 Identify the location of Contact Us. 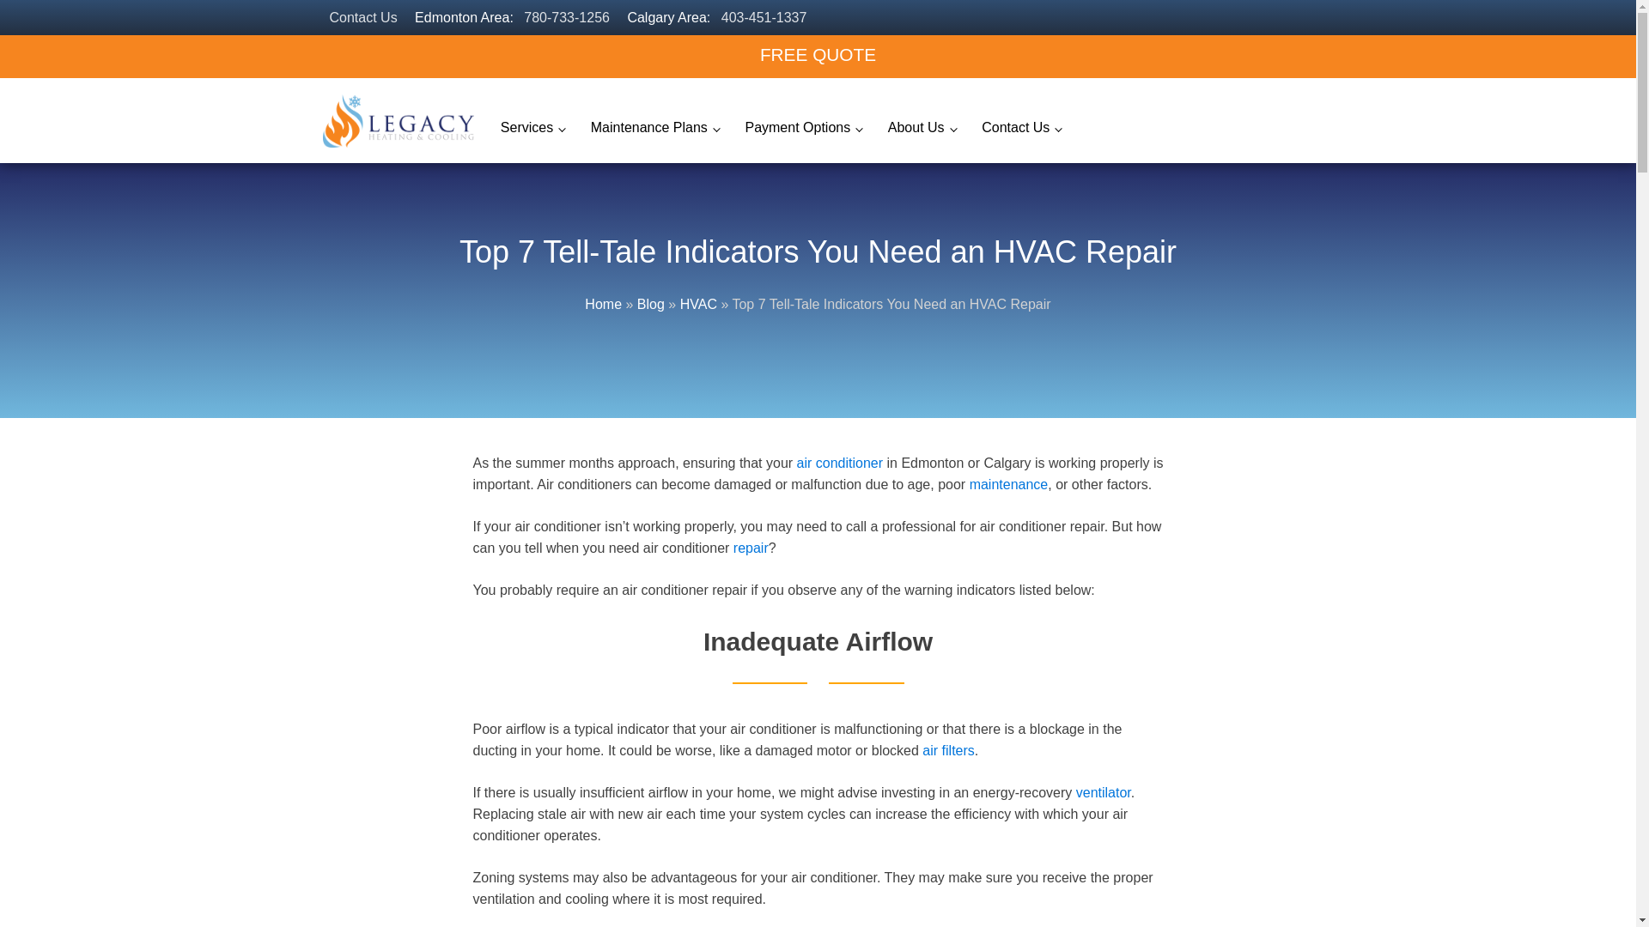
(363, 17).